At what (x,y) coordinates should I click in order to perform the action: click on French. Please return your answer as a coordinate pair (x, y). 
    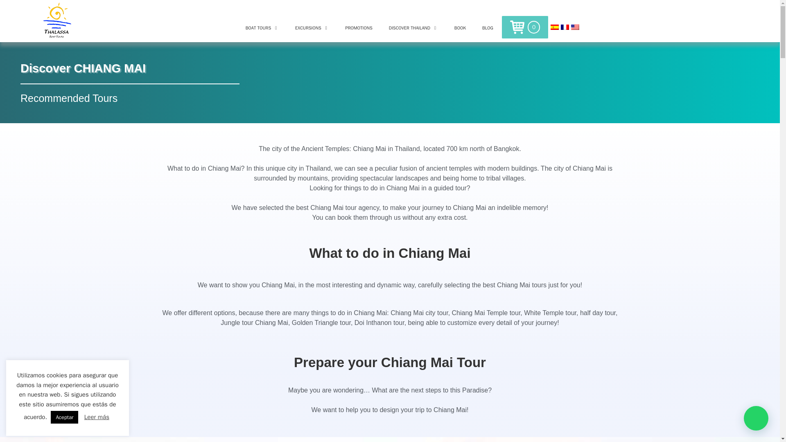
    Looking at the image, I should click on (565, 27).